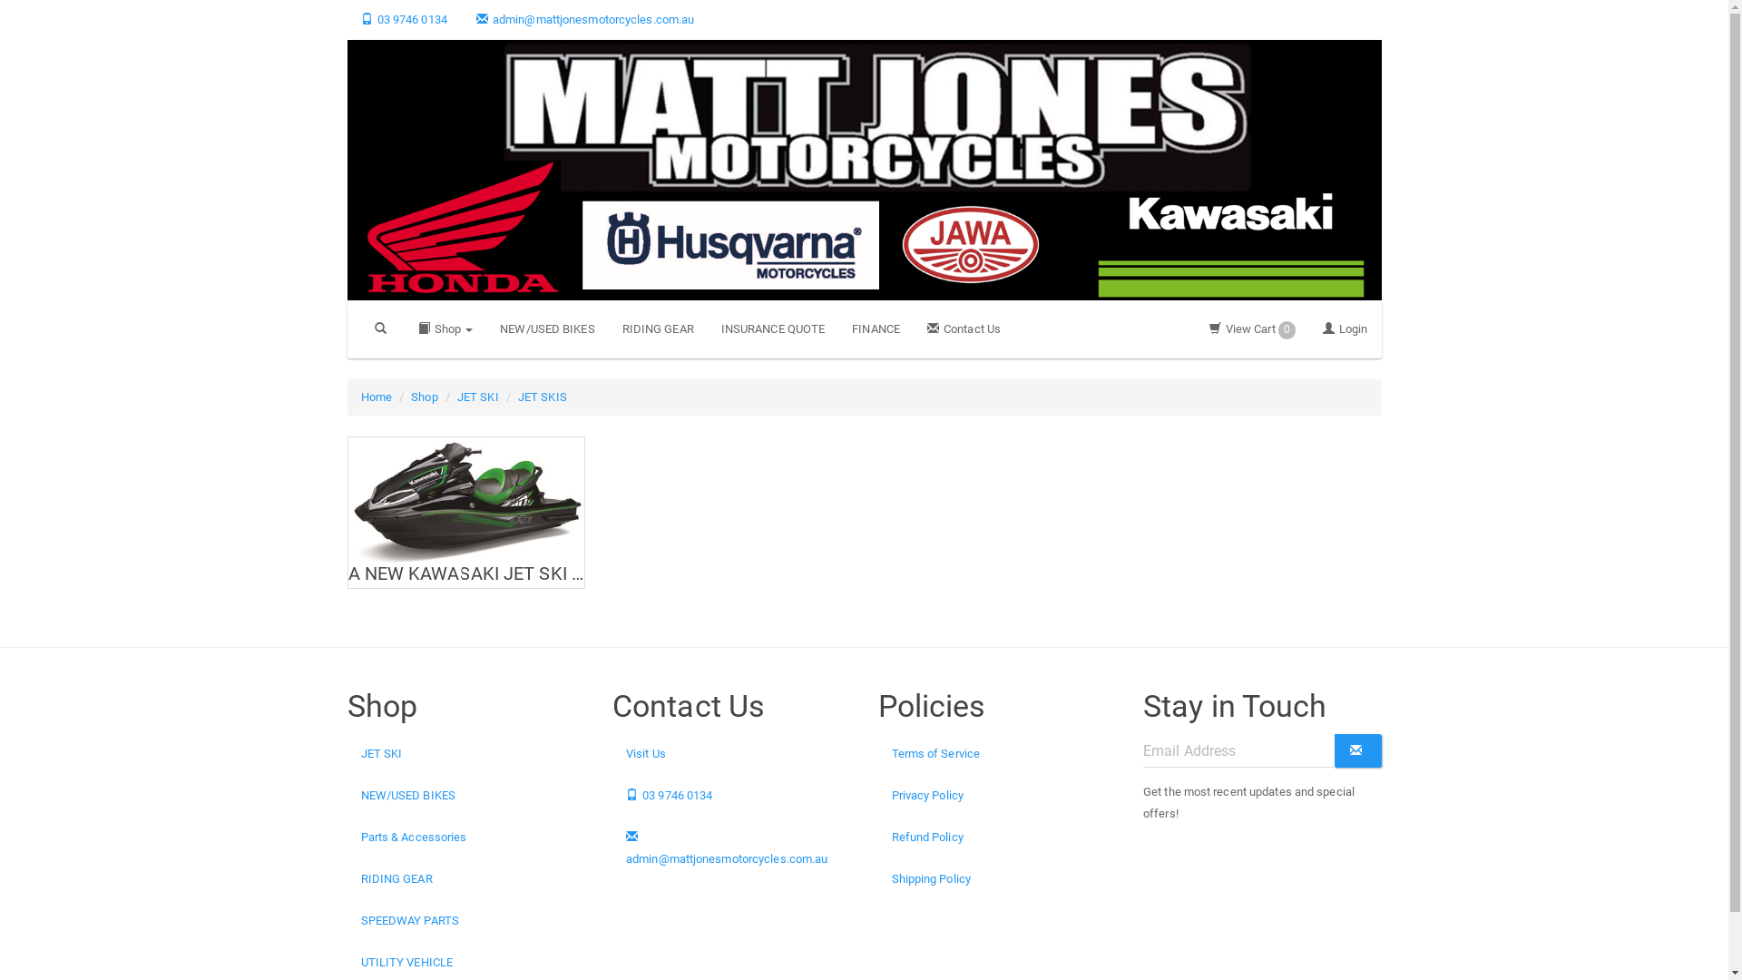  What do you see at coordinates (466, 921) in the screenshot?
I see `SPEEDWAY PARTS` at bounding box center [466, 921].